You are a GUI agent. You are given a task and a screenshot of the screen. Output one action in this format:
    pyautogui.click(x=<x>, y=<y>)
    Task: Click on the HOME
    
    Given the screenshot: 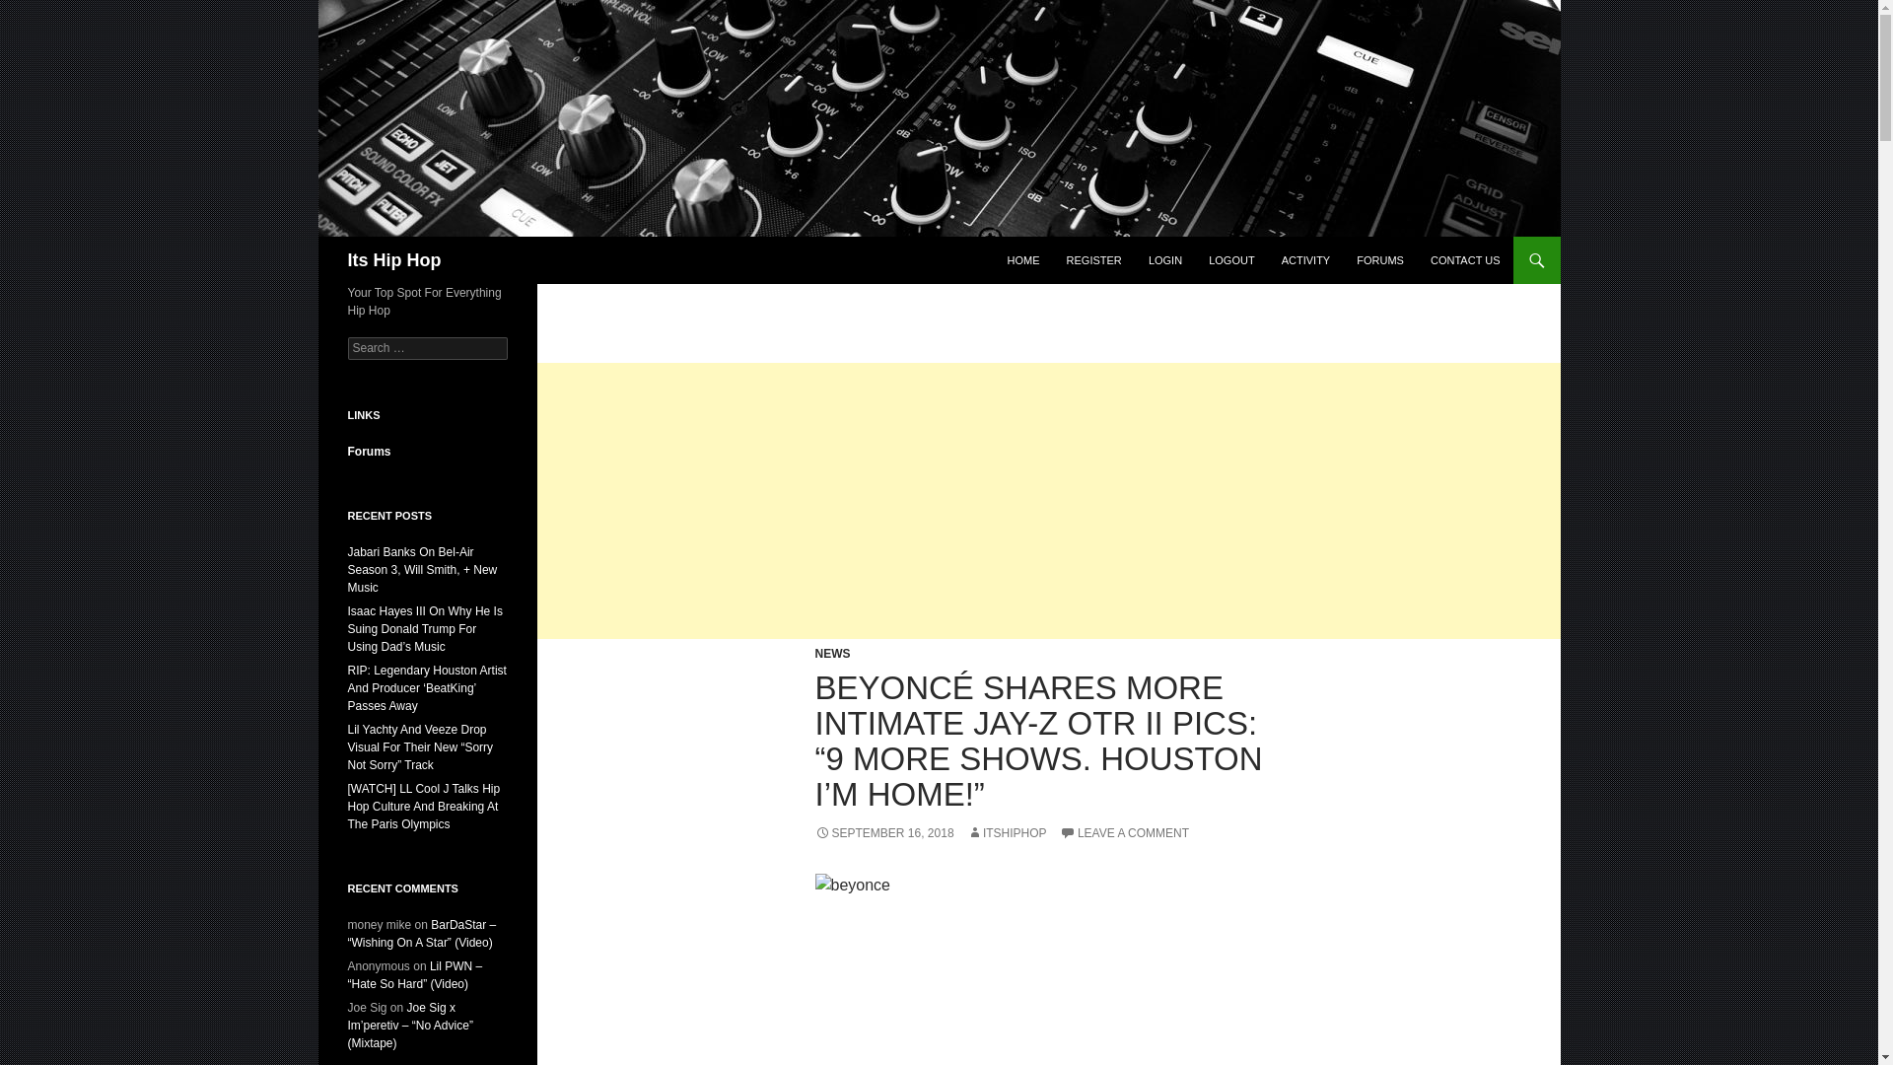 What is the action you would take?
    pyautogui.click(x=1023, y=260)
    